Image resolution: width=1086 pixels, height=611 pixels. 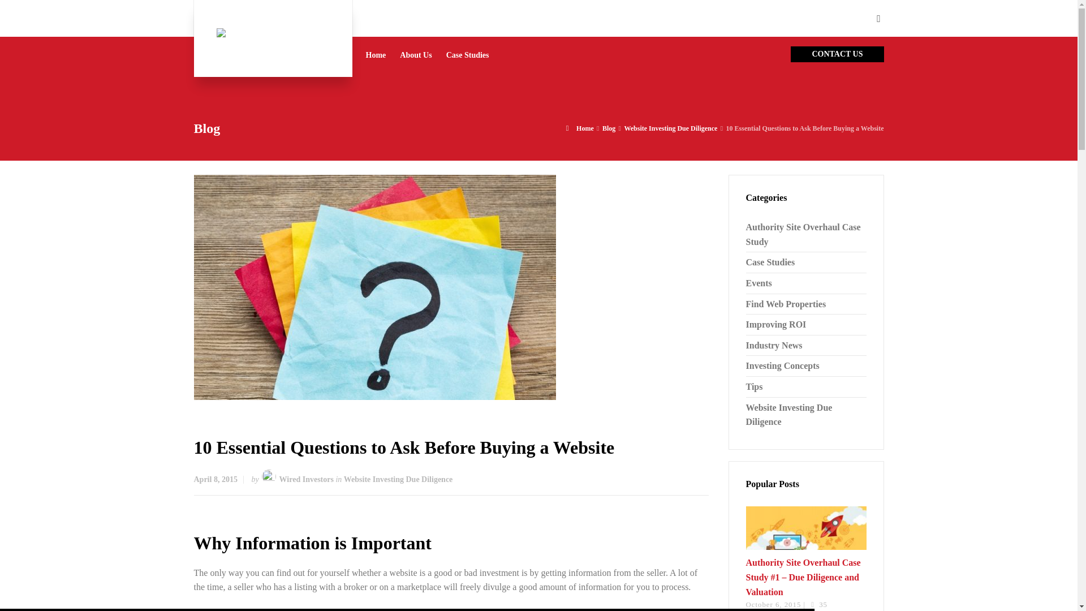 What do you see at coordinates (758, 283) in the screenshot?
I see `Events` at bounding box center [758, 283].